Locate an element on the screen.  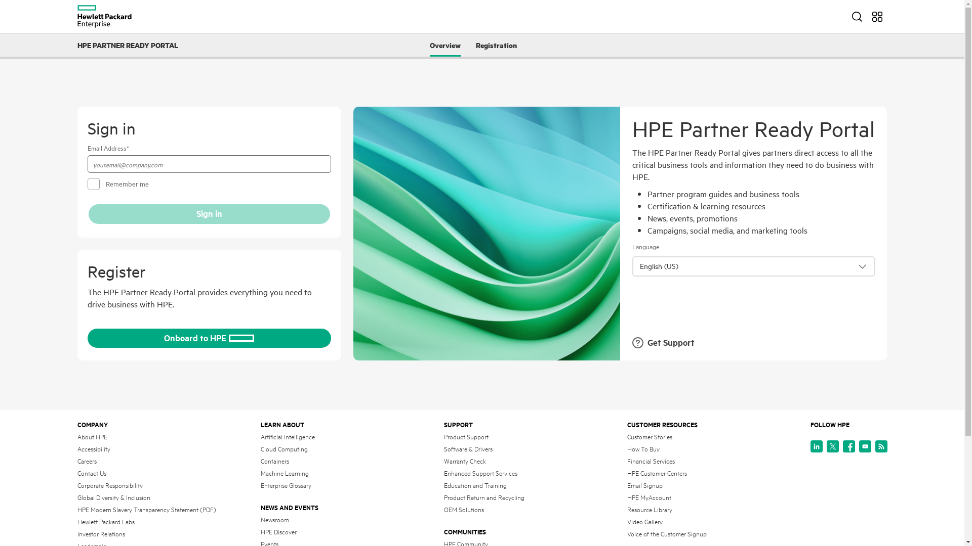
About HPE is located at coordinates (92, 437).